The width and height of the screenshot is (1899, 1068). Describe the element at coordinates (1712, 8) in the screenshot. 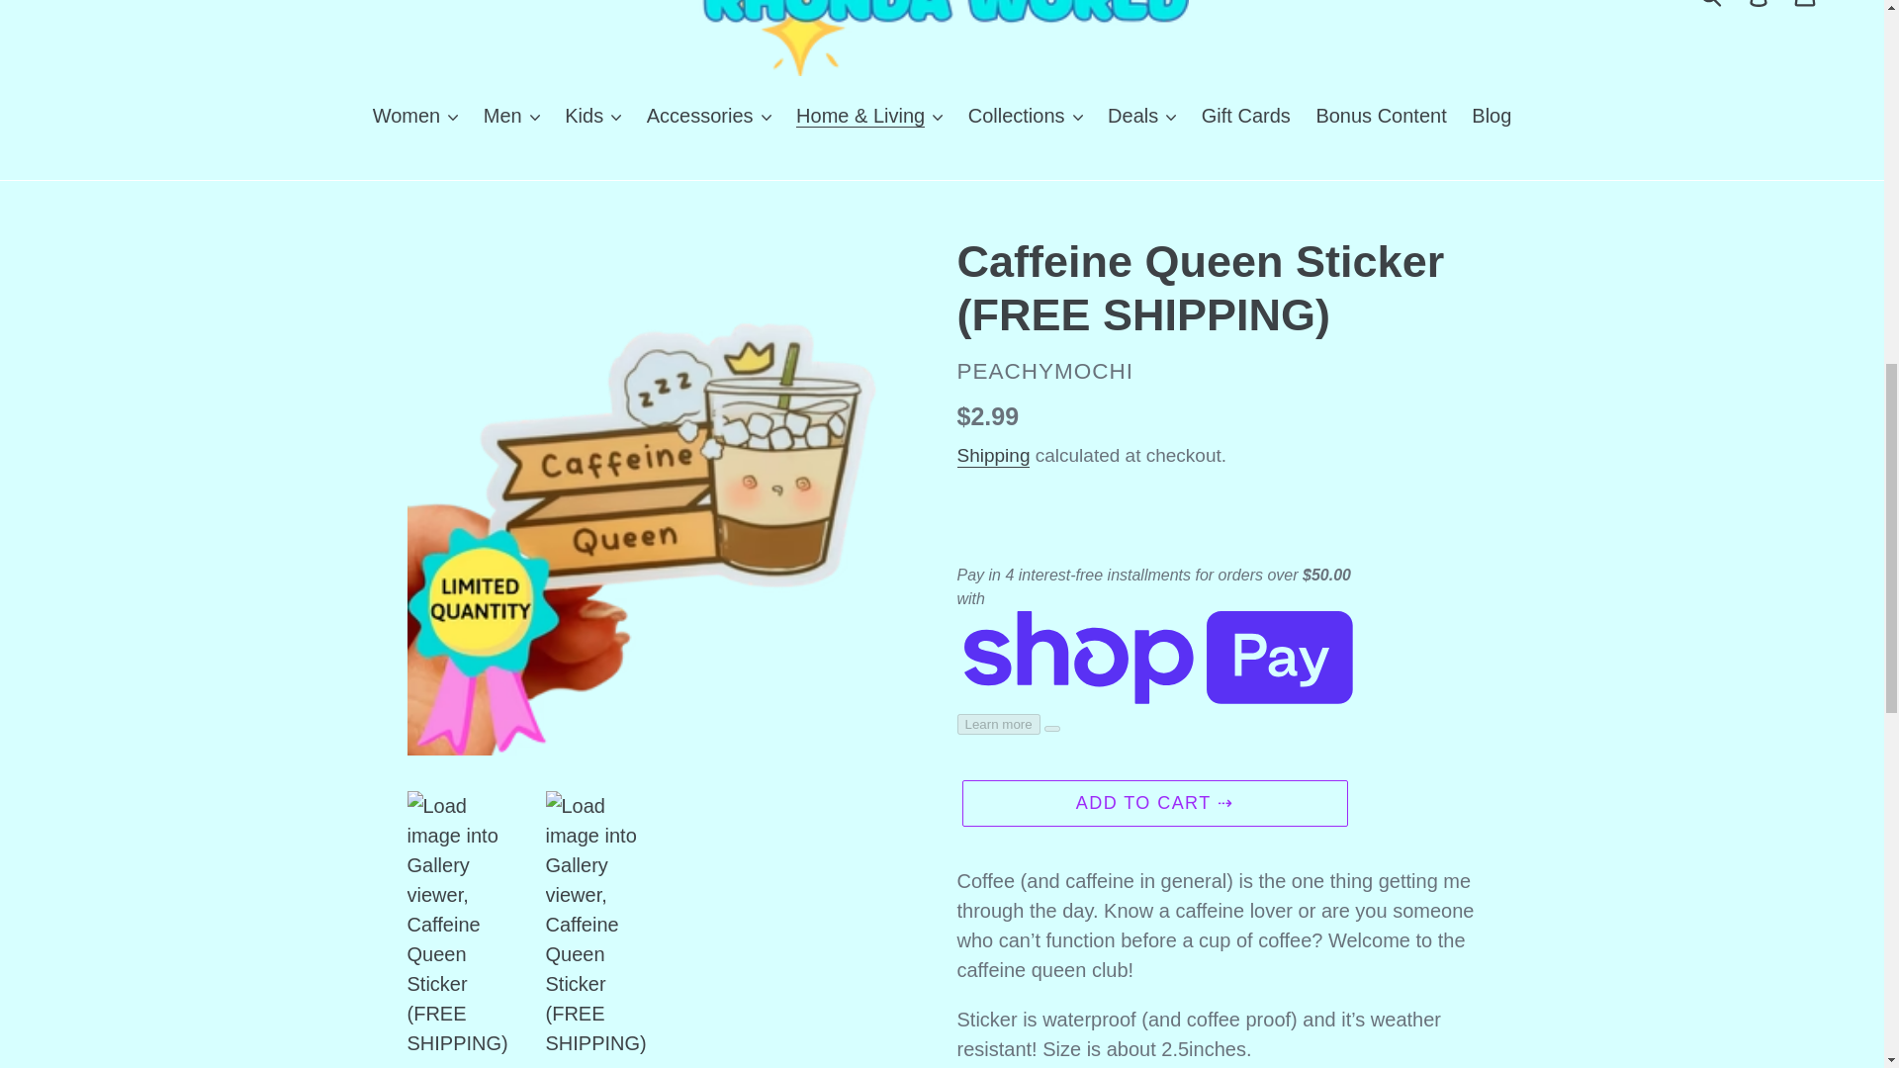

I see `Submit` at that location.